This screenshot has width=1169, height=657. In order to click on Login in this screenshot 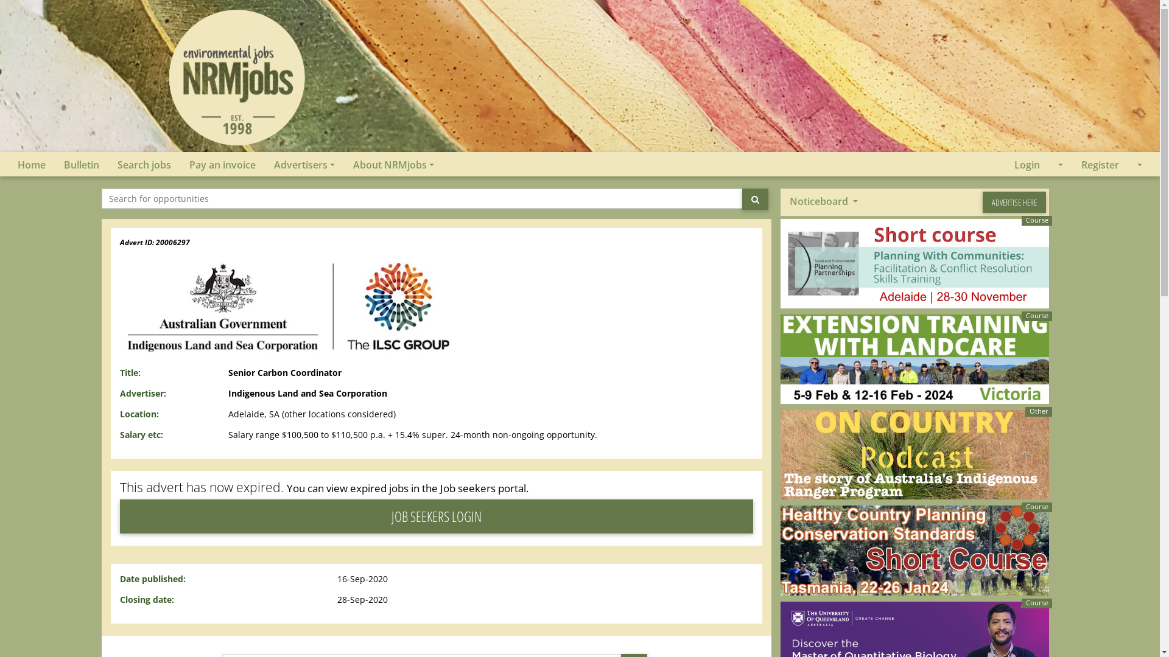, I will do `click(1027, 164)`.